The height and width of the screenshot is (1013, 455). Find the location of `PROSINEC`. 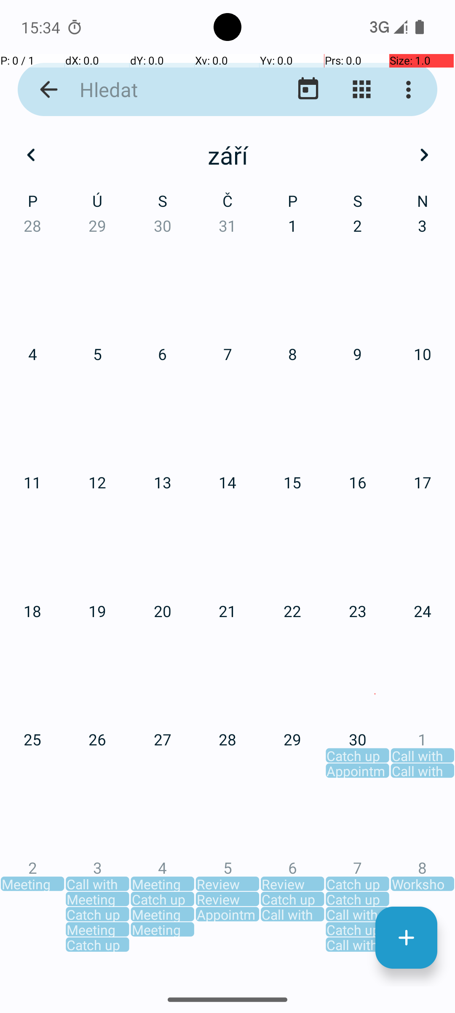

PROSINEC is located at coordinates (375, 792).